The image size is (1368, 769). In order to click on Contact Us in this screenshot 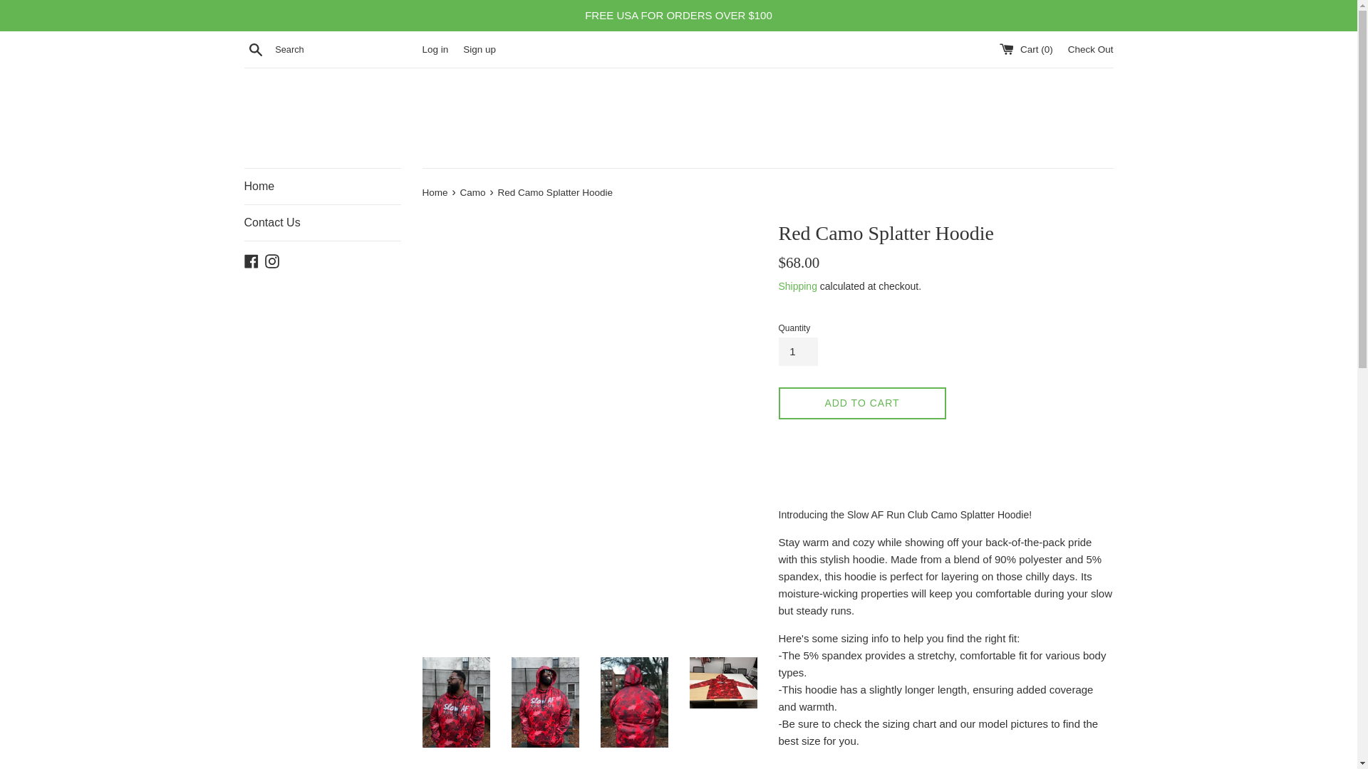, I will do `click(322, 223)`.